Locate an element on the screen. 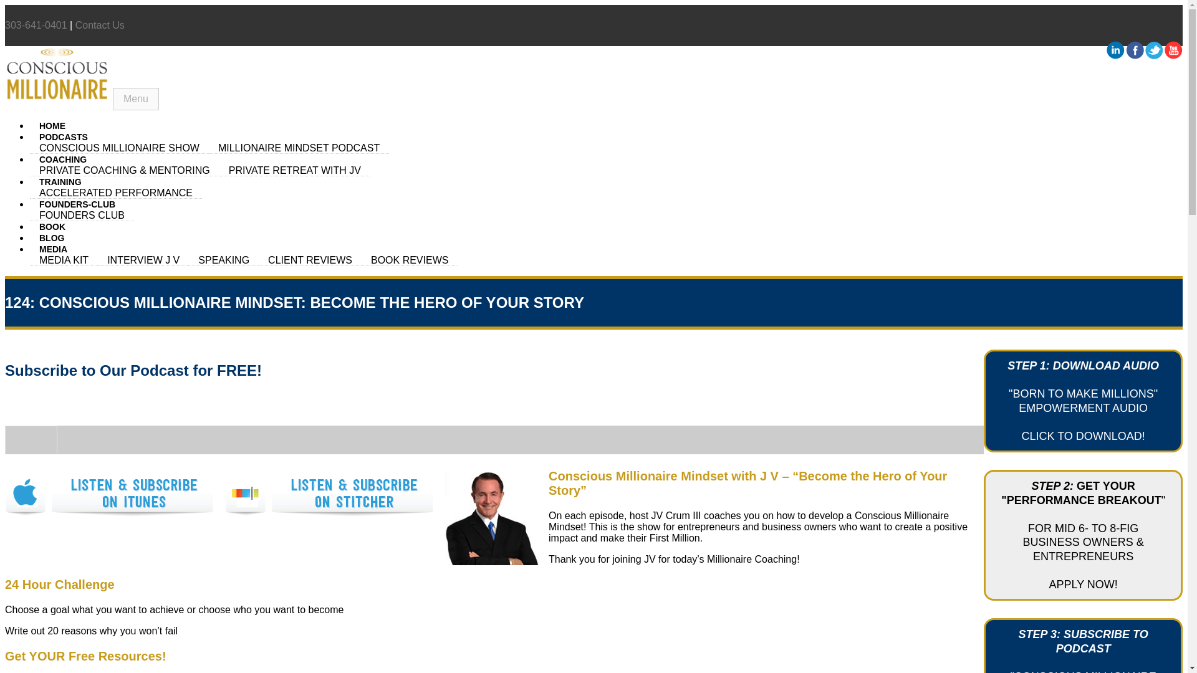  PODCASTS is located at coordinates (64, 136).